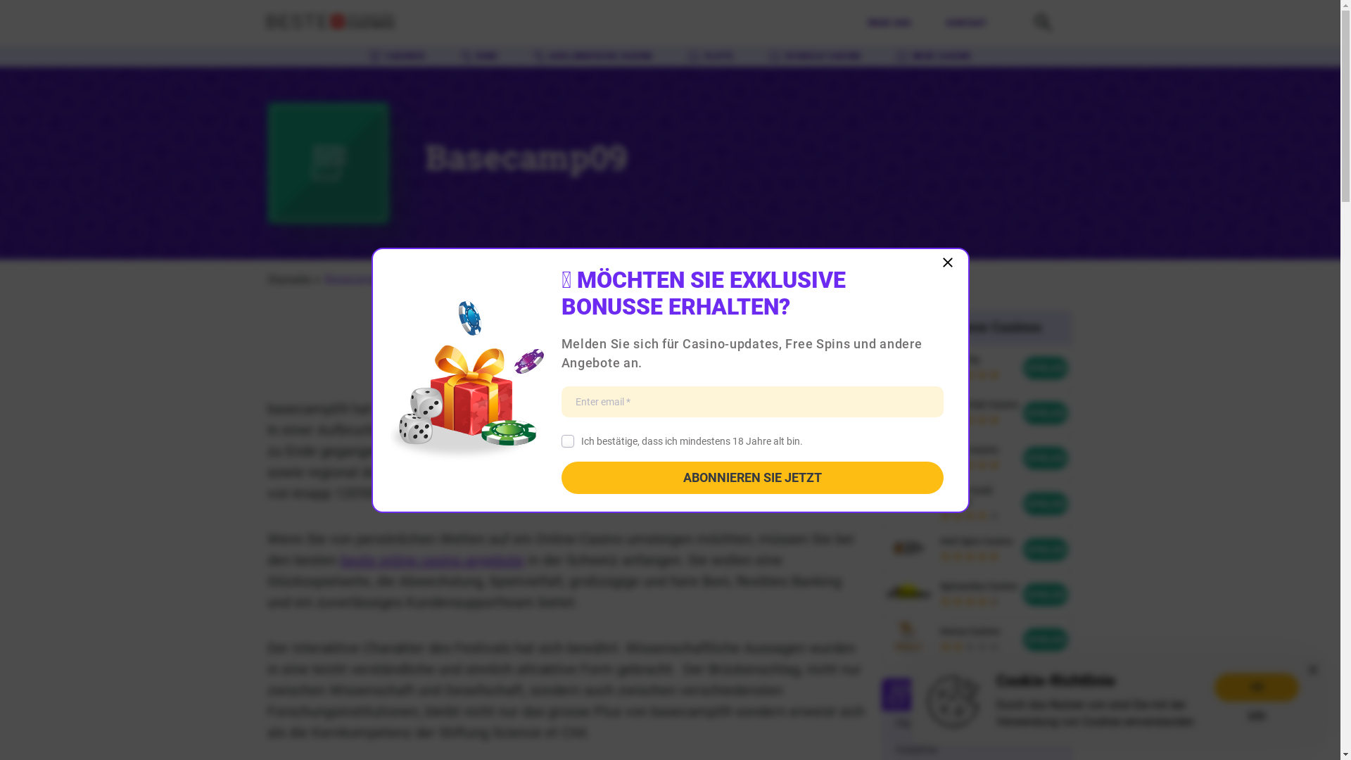 The height and width of the screenshot is (760, 1351). What do you see at coordinates (1043, 30) in the screenshot?
I see `Suchen` at bounding box center [1043, 30].